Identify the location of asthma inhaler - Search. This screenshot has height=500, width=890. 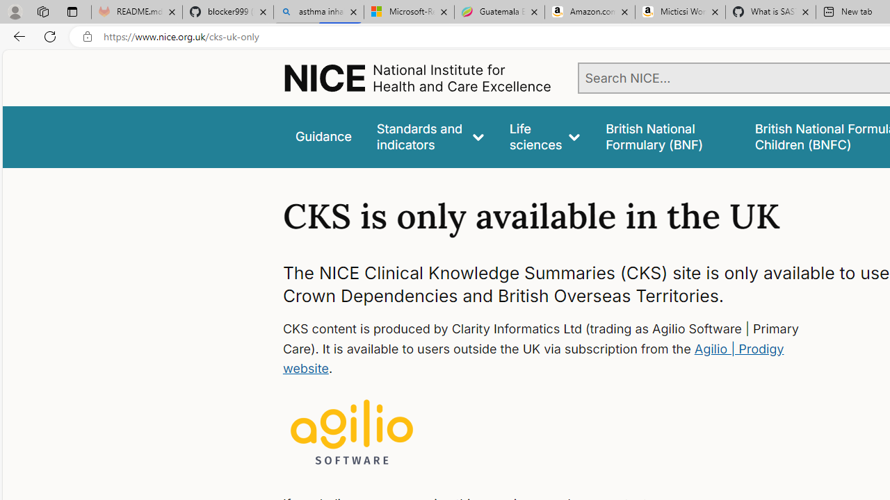
(318, 12).